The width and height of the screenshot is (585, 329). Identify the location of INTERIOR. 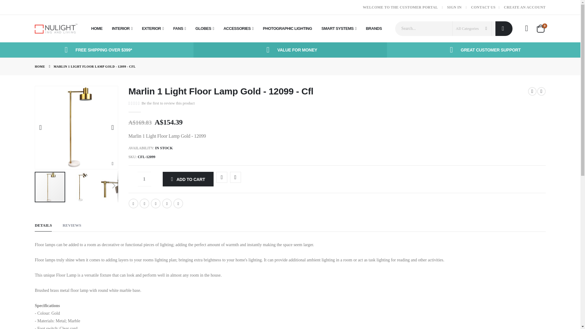
(122, 29).